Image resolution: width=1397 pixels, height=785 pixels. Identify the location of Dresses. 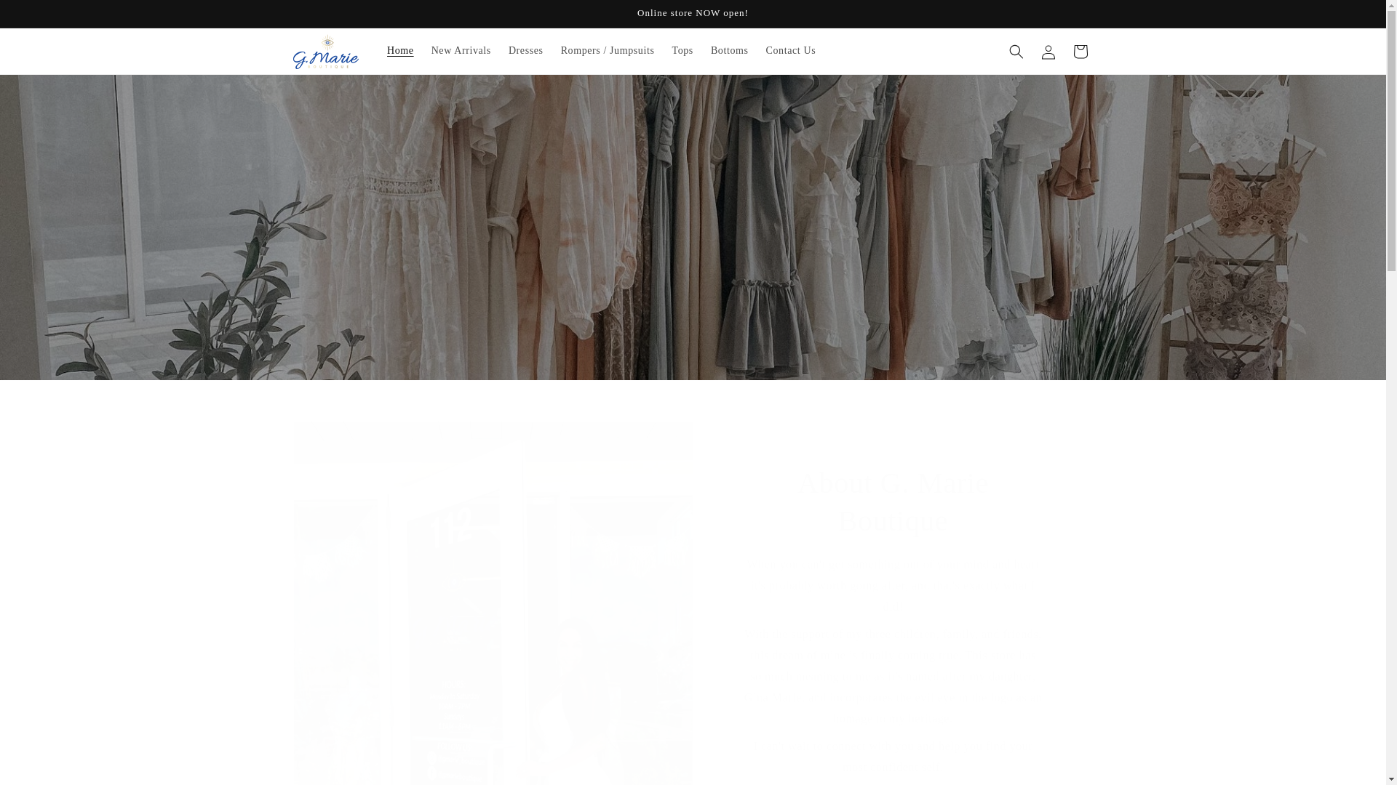
(525, 50).